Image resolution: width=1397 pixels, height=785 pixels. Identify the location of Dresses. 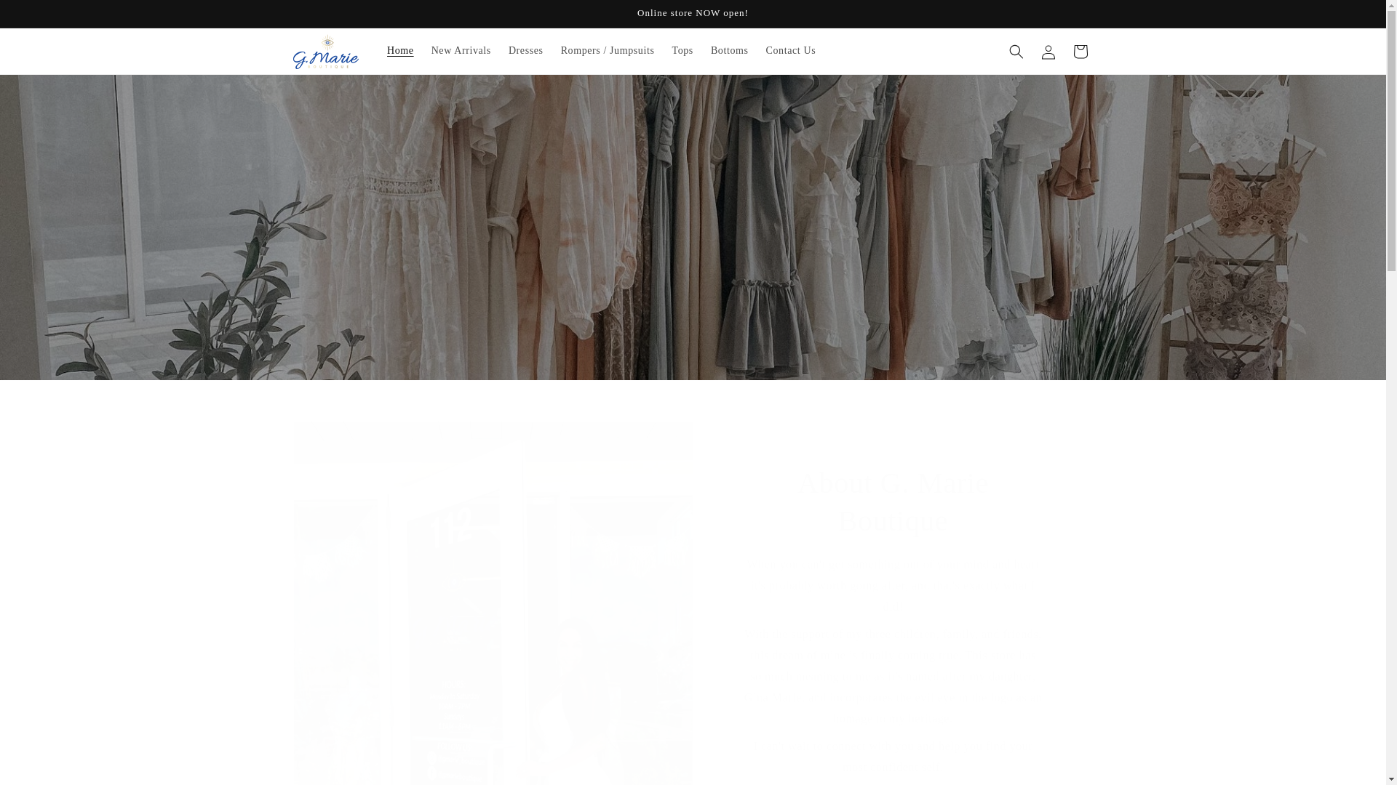
(525, 50).